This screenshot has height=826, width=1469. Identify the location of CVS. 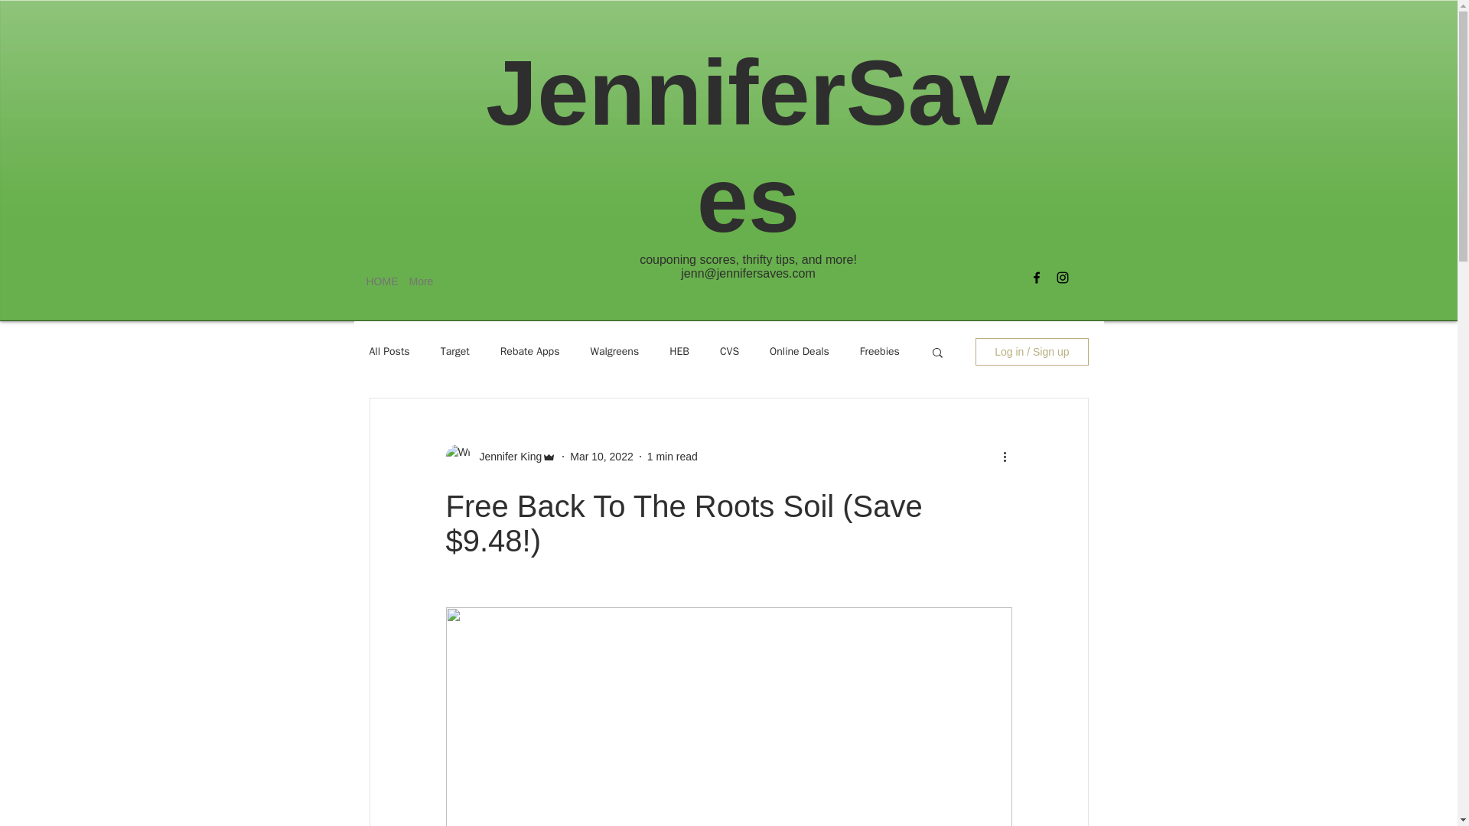
(728, 352).